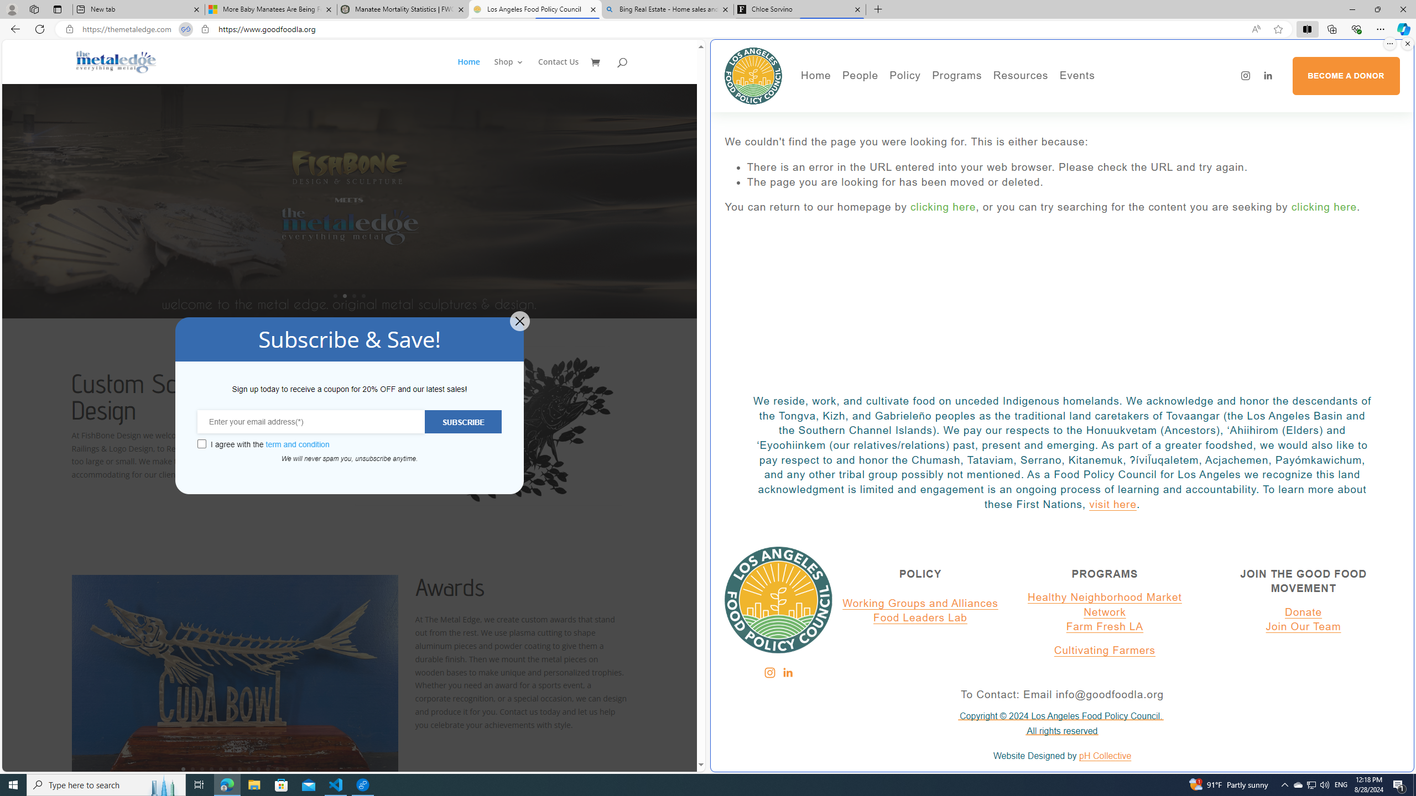  Describe the element at coordinates (535, 9) in the screenshot. I see `Los Angeles Food Policy Council` at that location.